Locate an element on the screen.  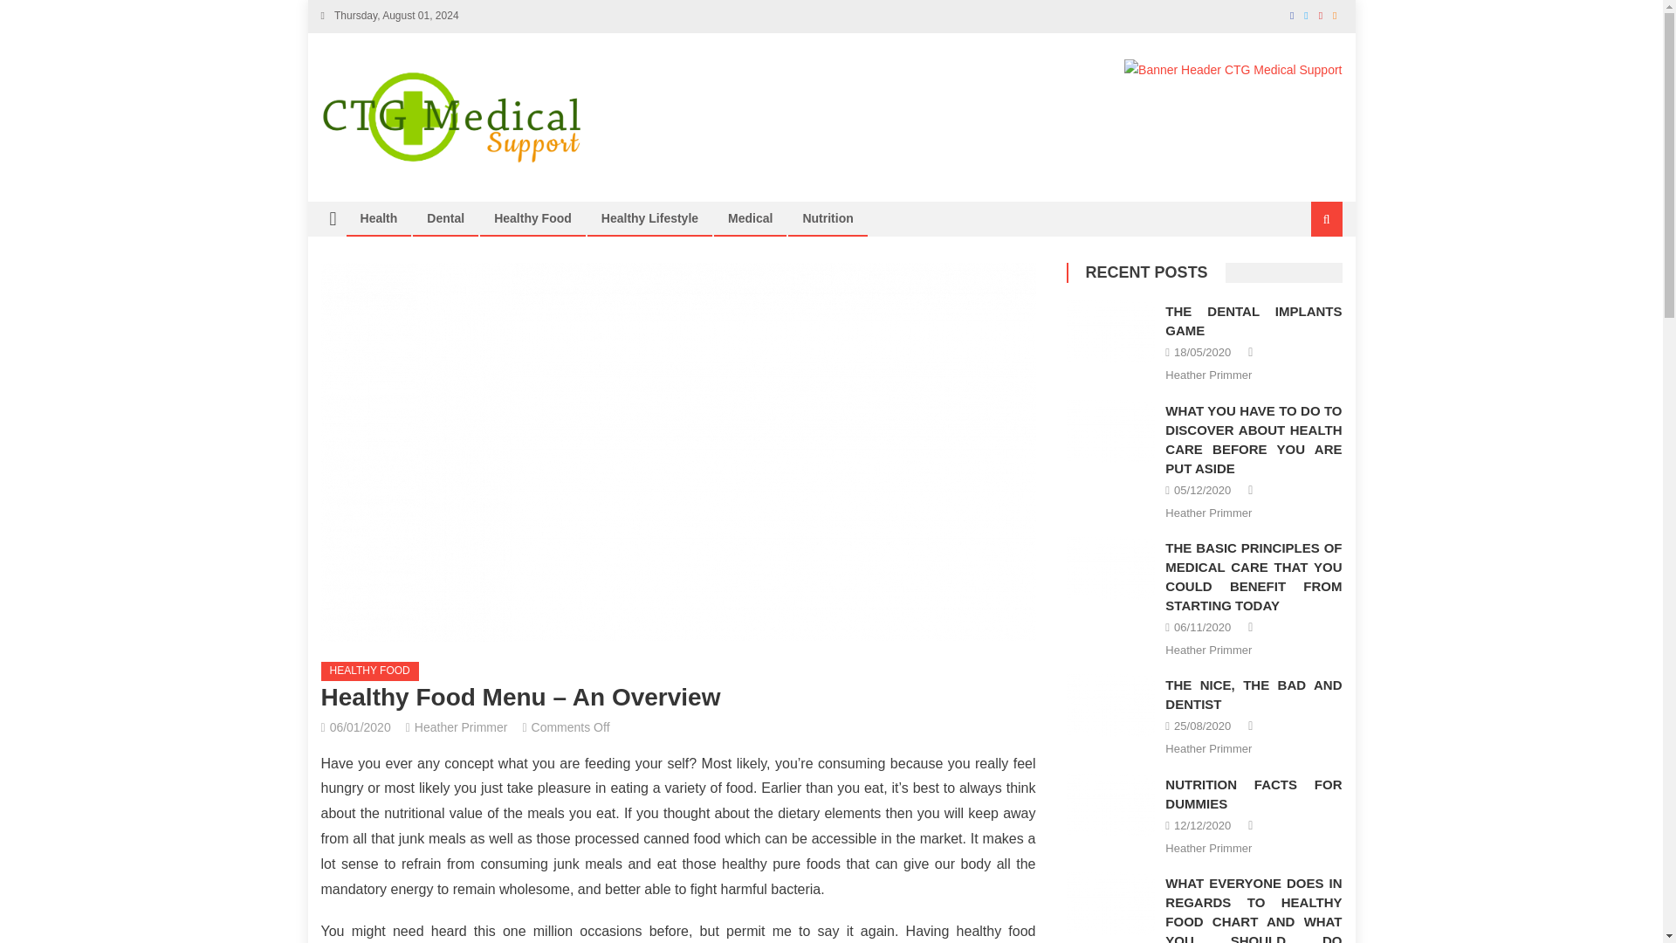
Healthy Lifestyle is located at coordinates (649, 218).